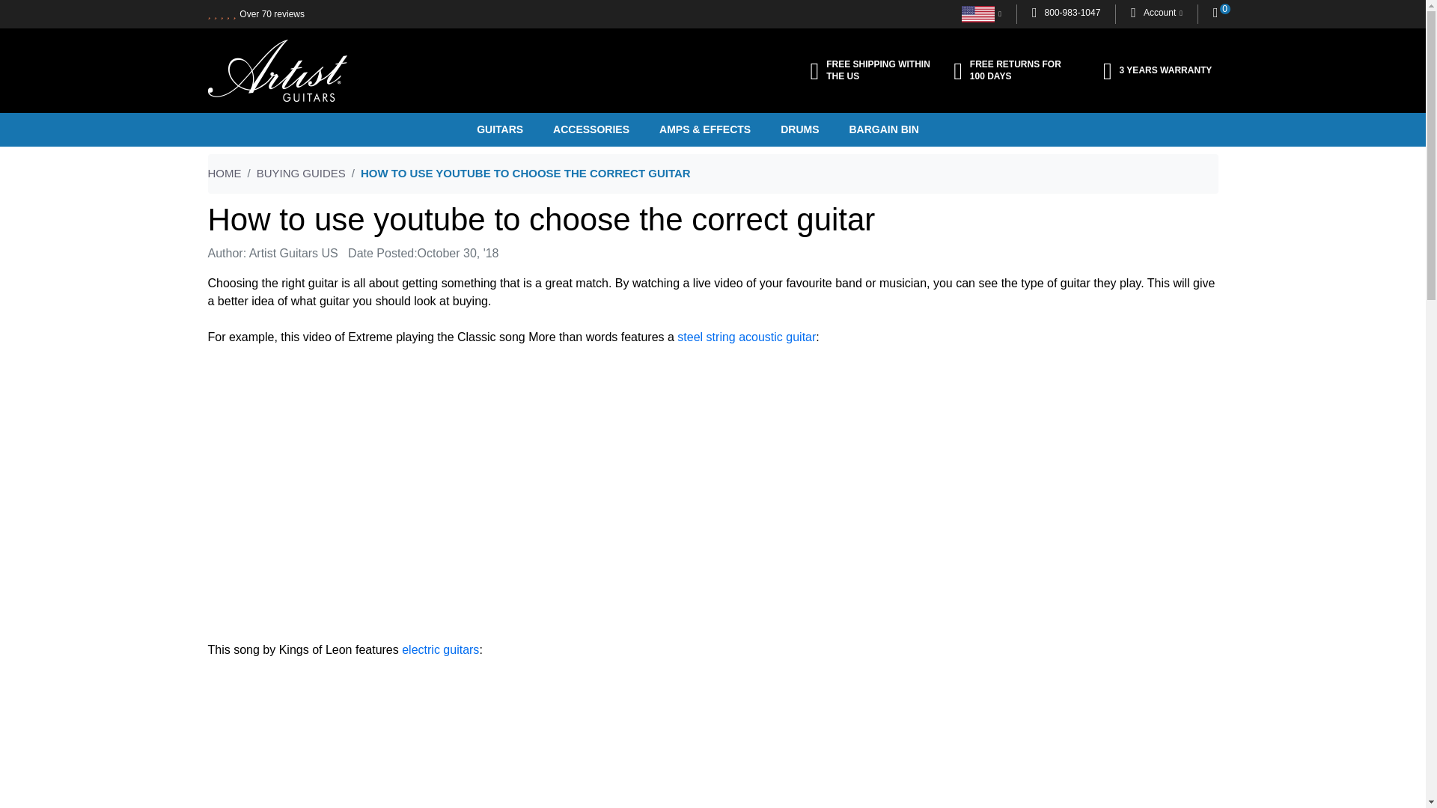 Image resolution: width=1437 pixels, height=808 pixels. Describe the element at coordinates (870, 70) in the screenshot. I see `FREE SHIPPING WITHIN THE US` at that location.